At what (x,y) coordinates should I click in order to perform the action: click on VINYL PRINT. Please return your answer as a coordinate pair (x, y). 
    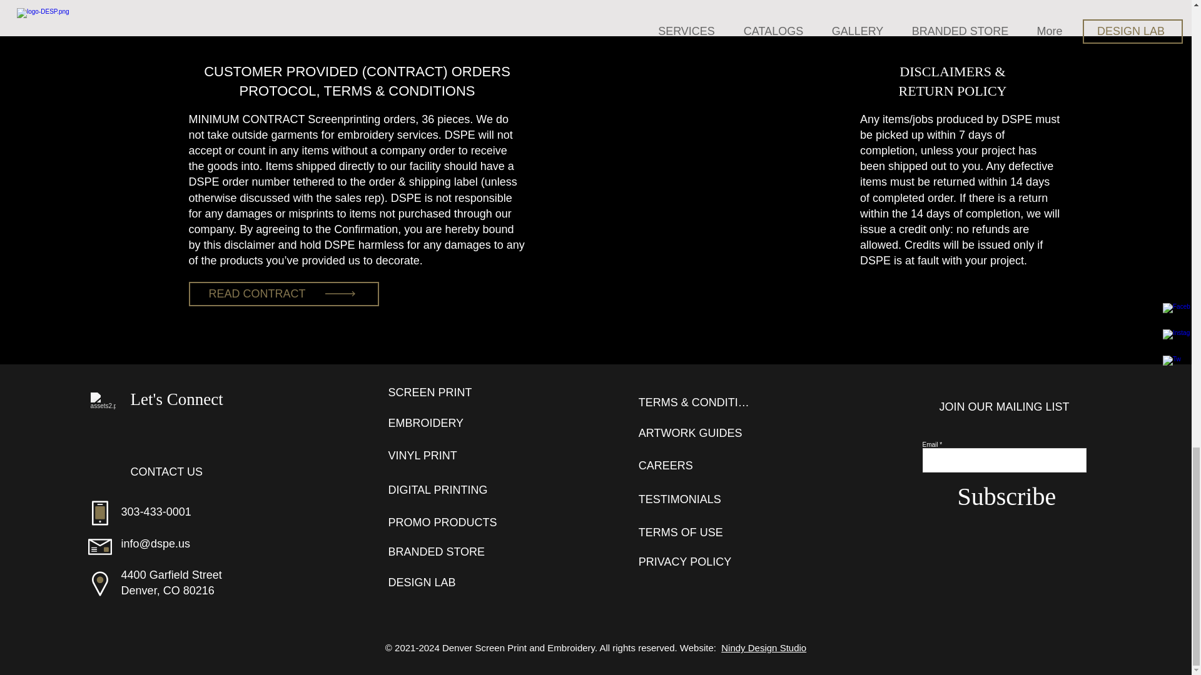
    Looking at the image, I should click on (445, 455).